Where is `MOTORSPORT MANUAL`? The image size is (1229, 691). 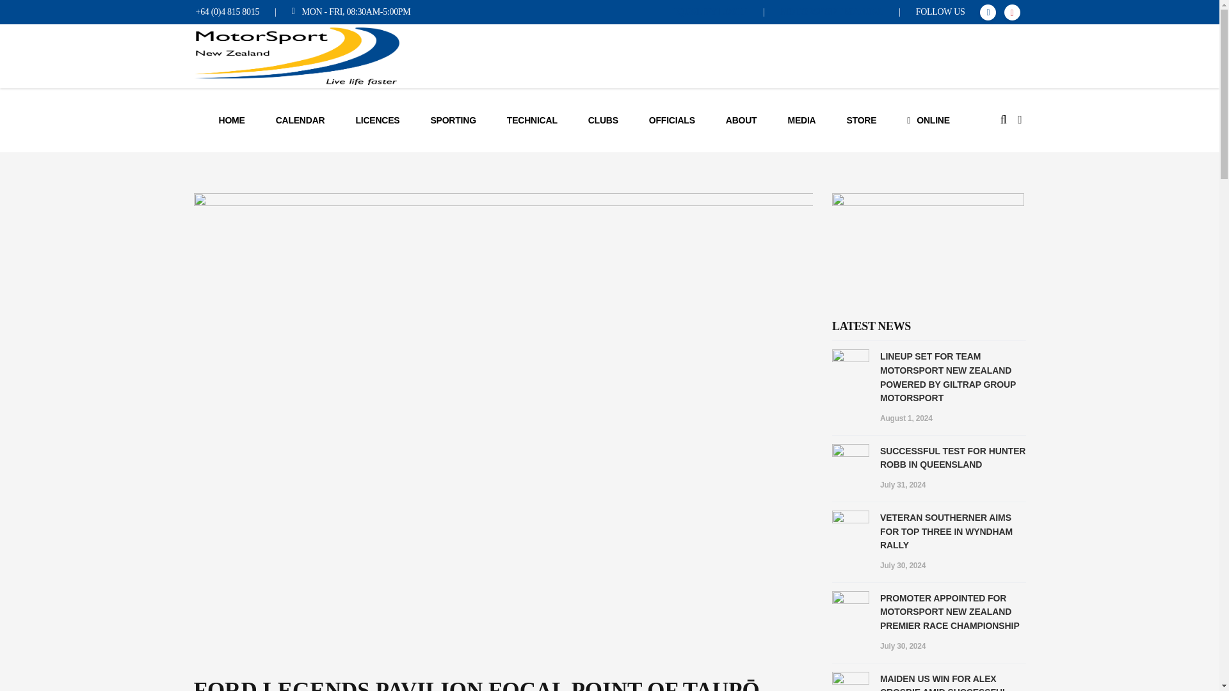
MOTORSPORT MANUAL is located at coordinates (832, 12).